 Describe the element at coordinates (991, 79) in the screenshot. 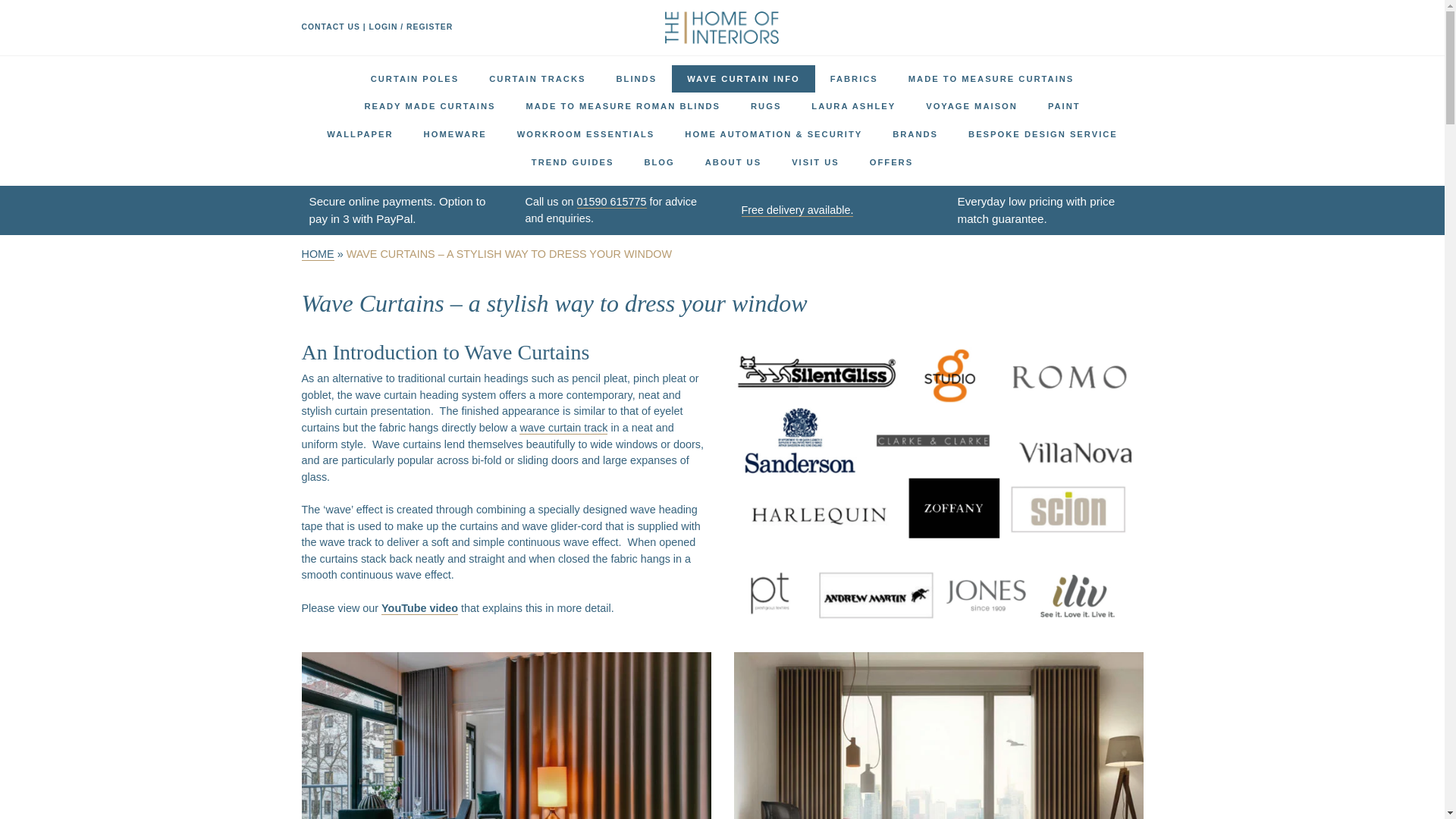

I see `MADE TO MEASURE CURTAINS` at that location.